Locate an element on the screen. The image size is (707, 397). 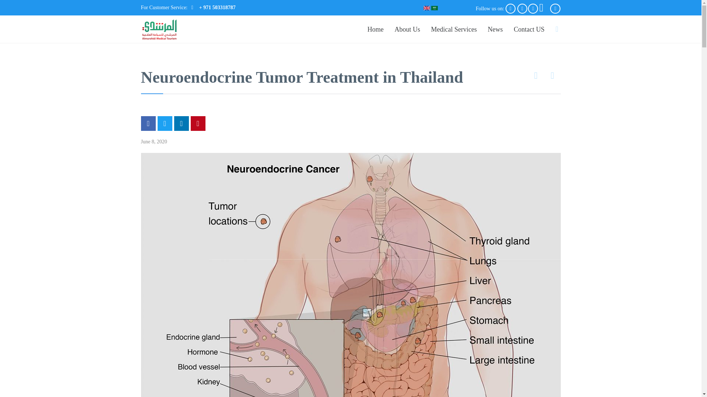
Medical Services is located at coordinates (454, 30).